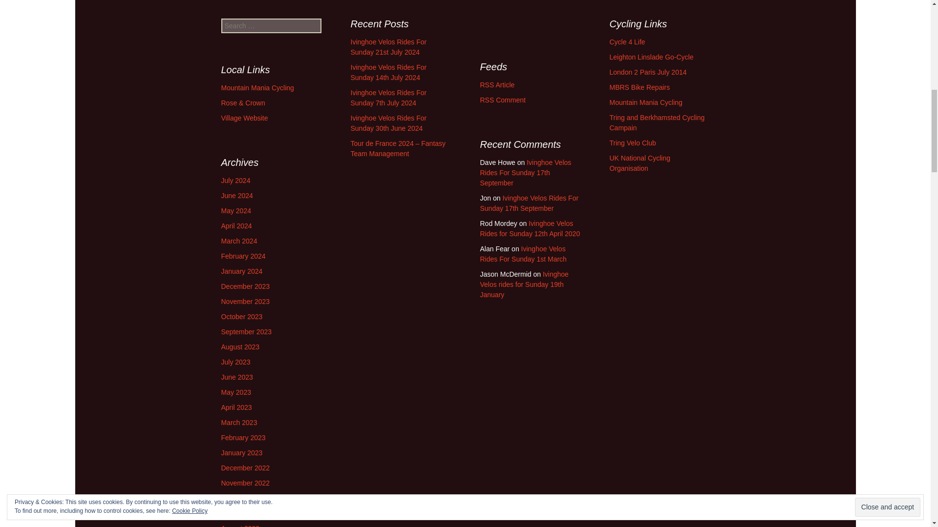 The height and width of the screenshot is (527, 938). Describe the element at coordinates (502, 100) in the screenshot. I see `RSS Comment` at that location.